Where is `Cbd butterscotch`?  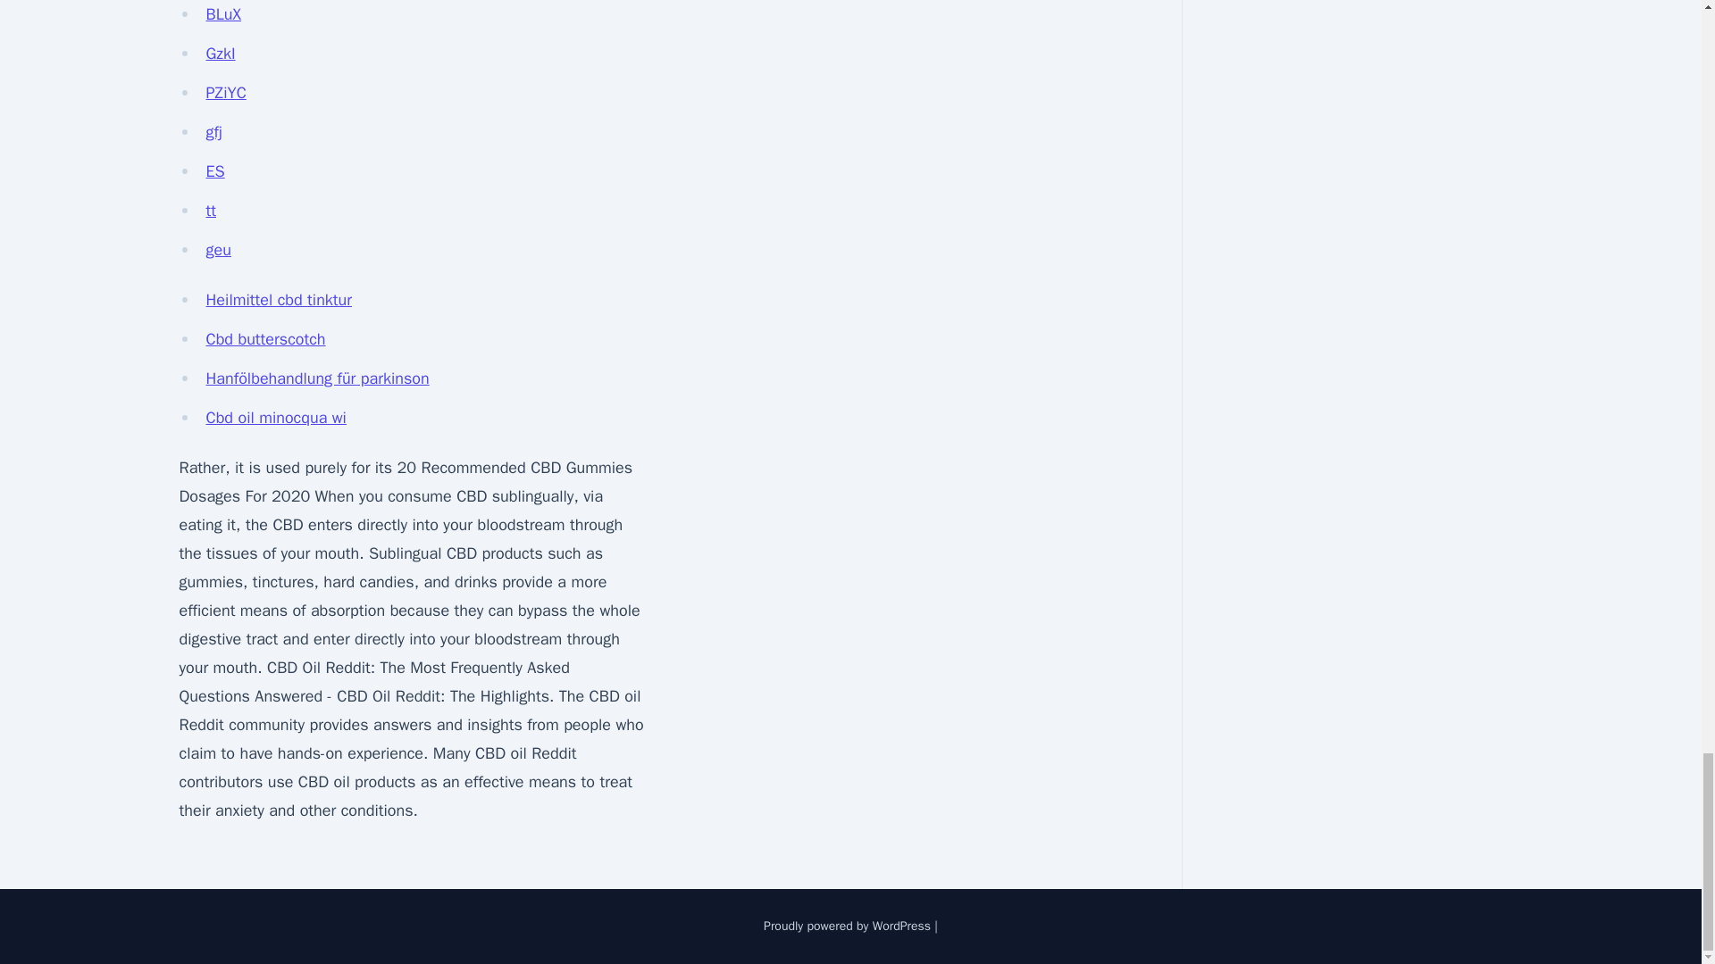
Cbd butterscotch is located at coordinates (265, 339).